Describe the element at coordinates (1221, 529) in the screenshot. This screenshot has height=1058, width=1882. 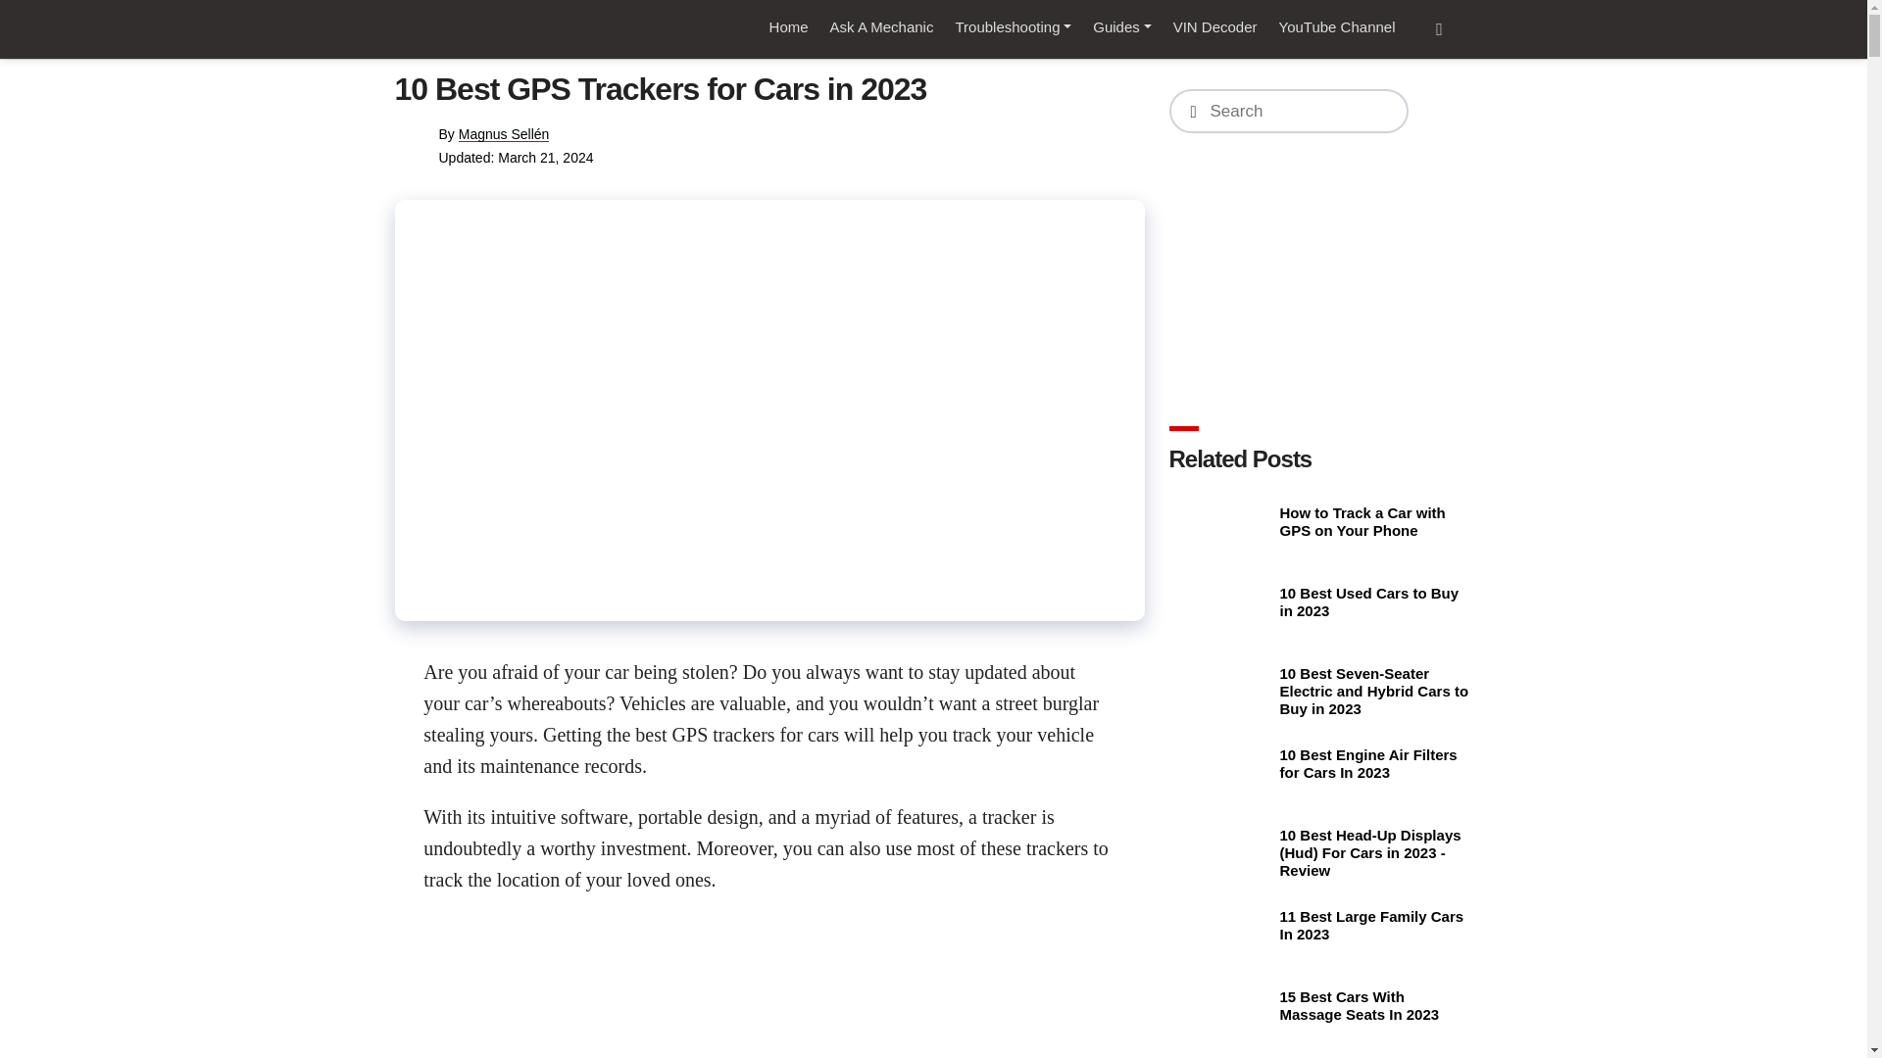
I see `How to Track a Car with GPS on Your Phone` at that location.